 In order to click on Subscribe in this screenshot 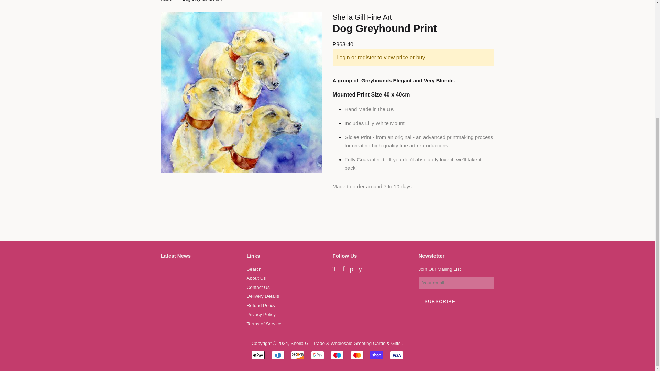, I will do `click(440, 302)`.